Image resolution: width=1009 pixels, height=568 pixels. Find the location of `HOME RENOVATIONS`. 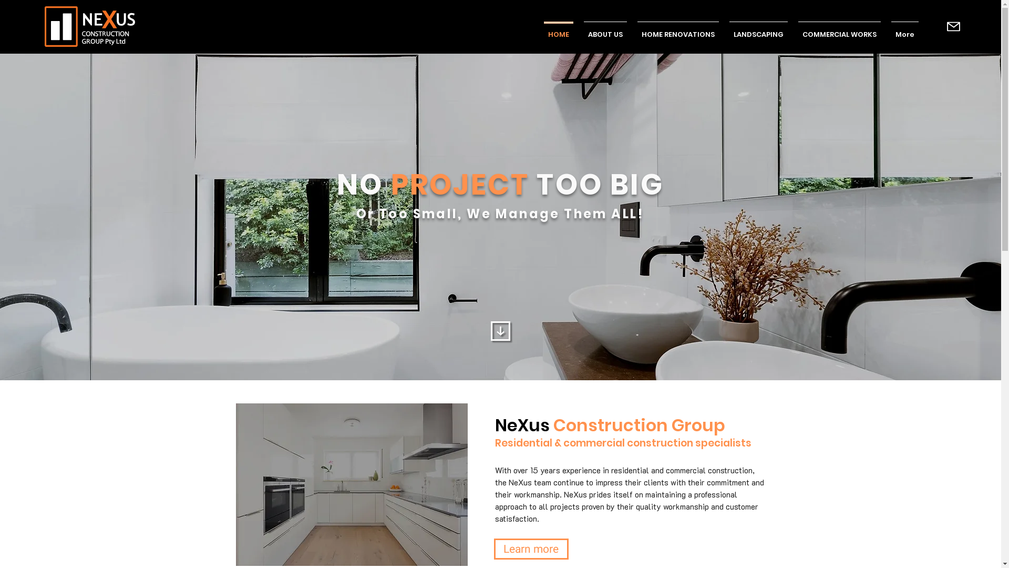

HOME RENOVATIONS is located at coordinates (678, 30).